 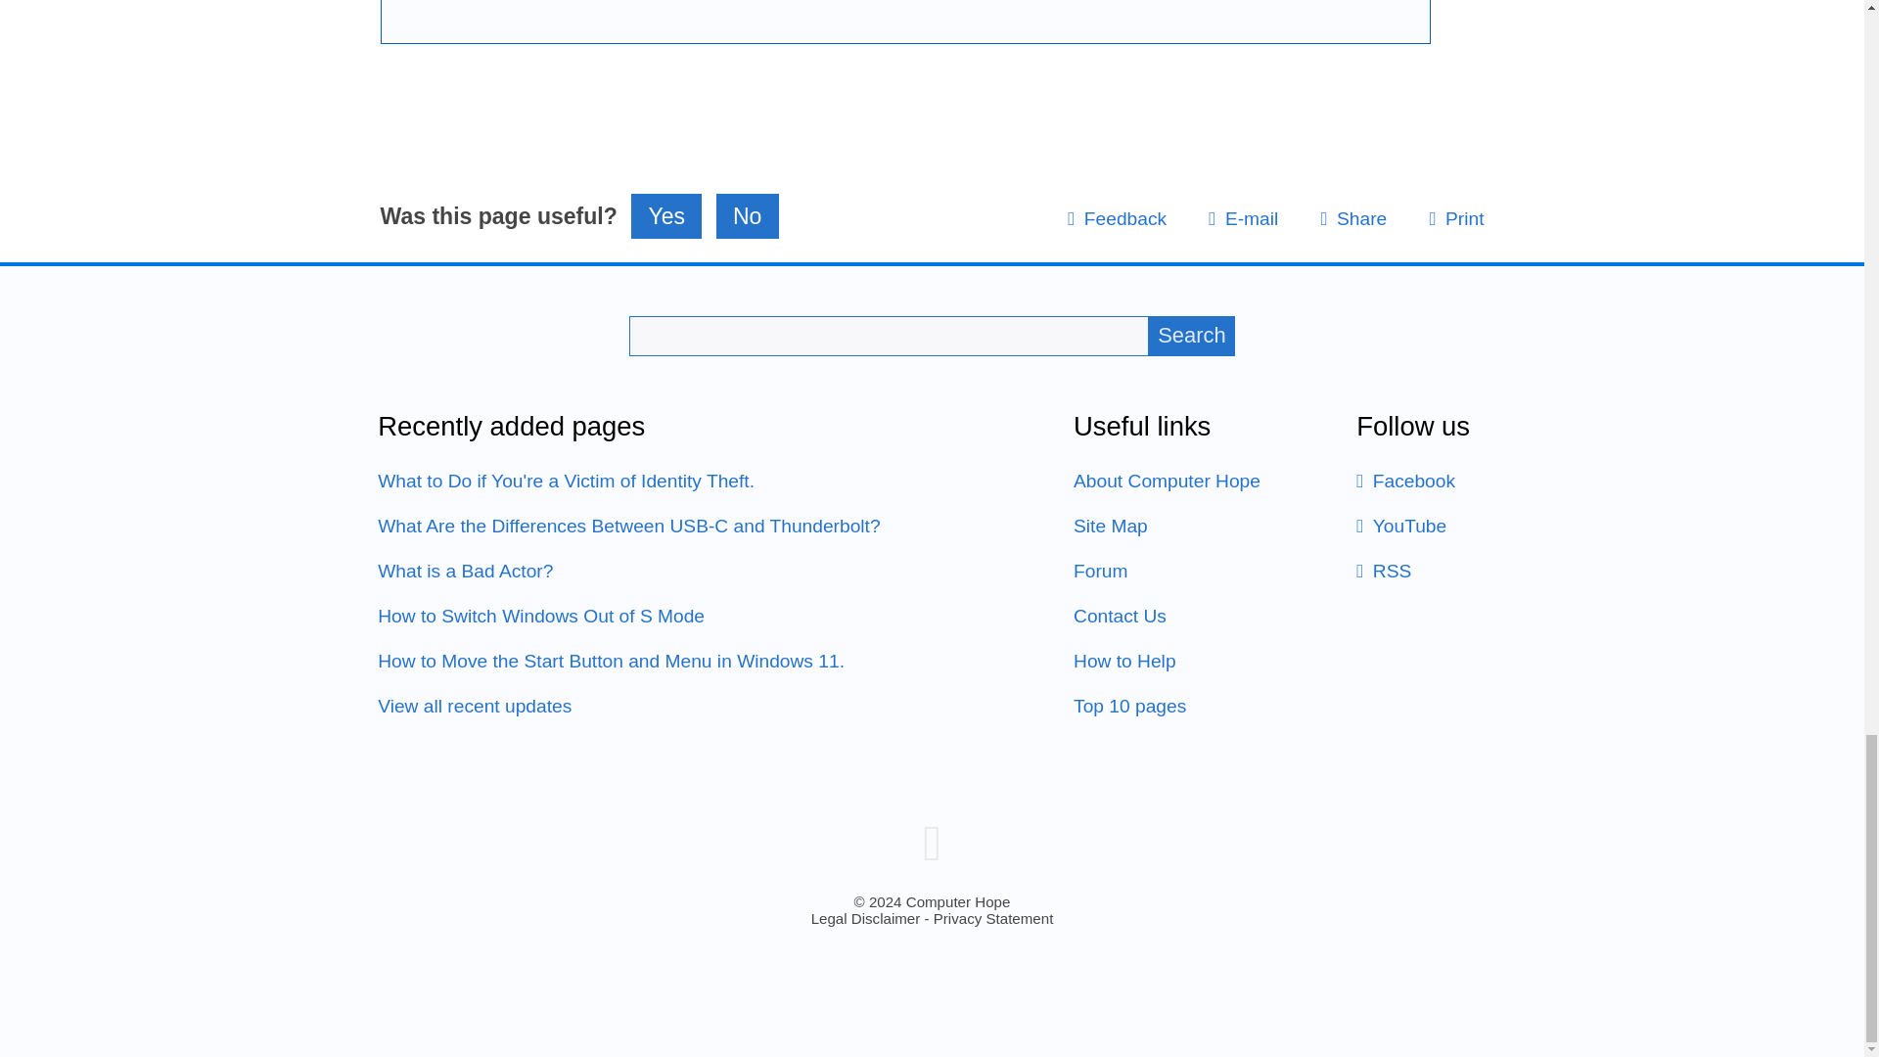 I want to click on About Computer Hope, so click(x=1167, y=481).